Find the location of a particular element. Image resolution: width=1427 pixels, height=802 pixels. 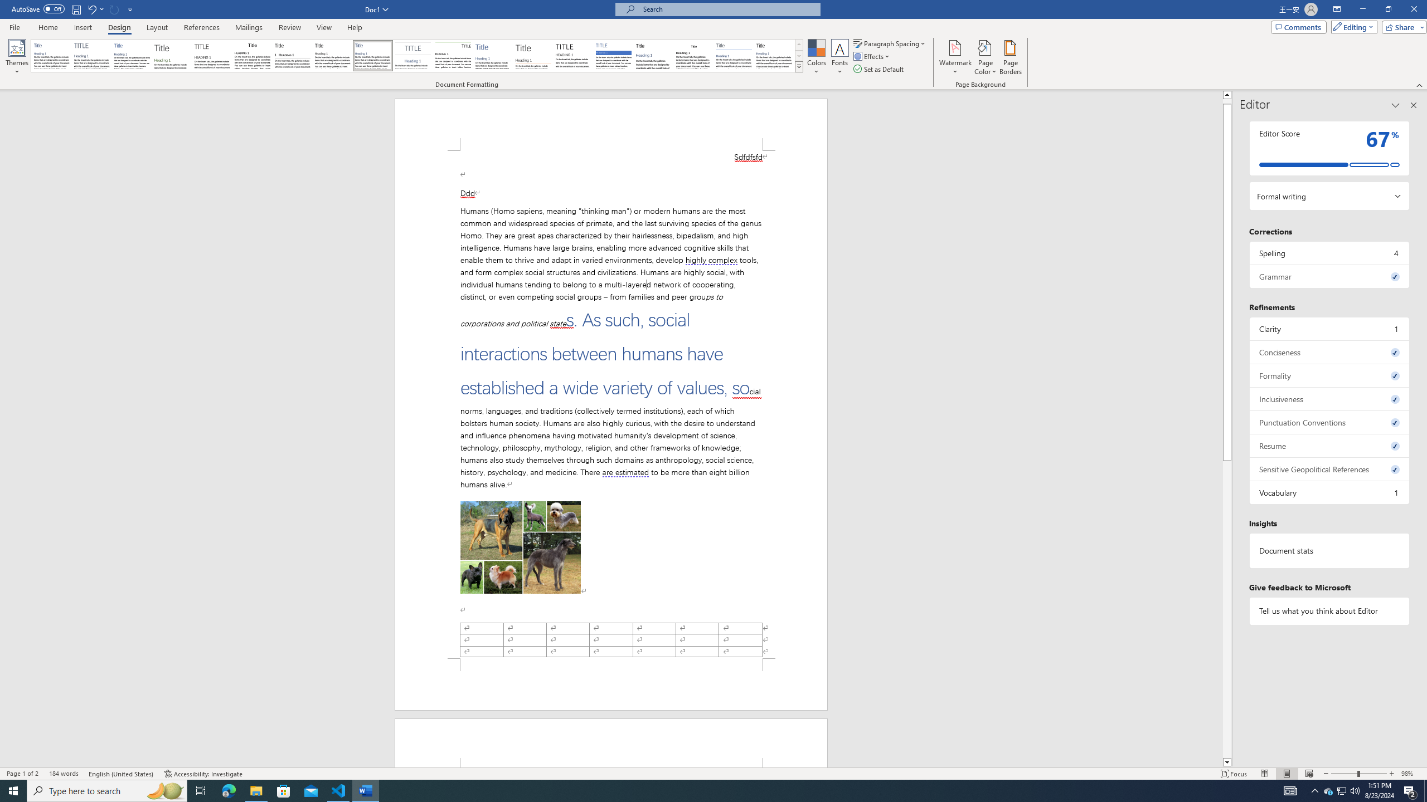

AutomationID: QuickStylesSets is located at coordinates (417, 56).